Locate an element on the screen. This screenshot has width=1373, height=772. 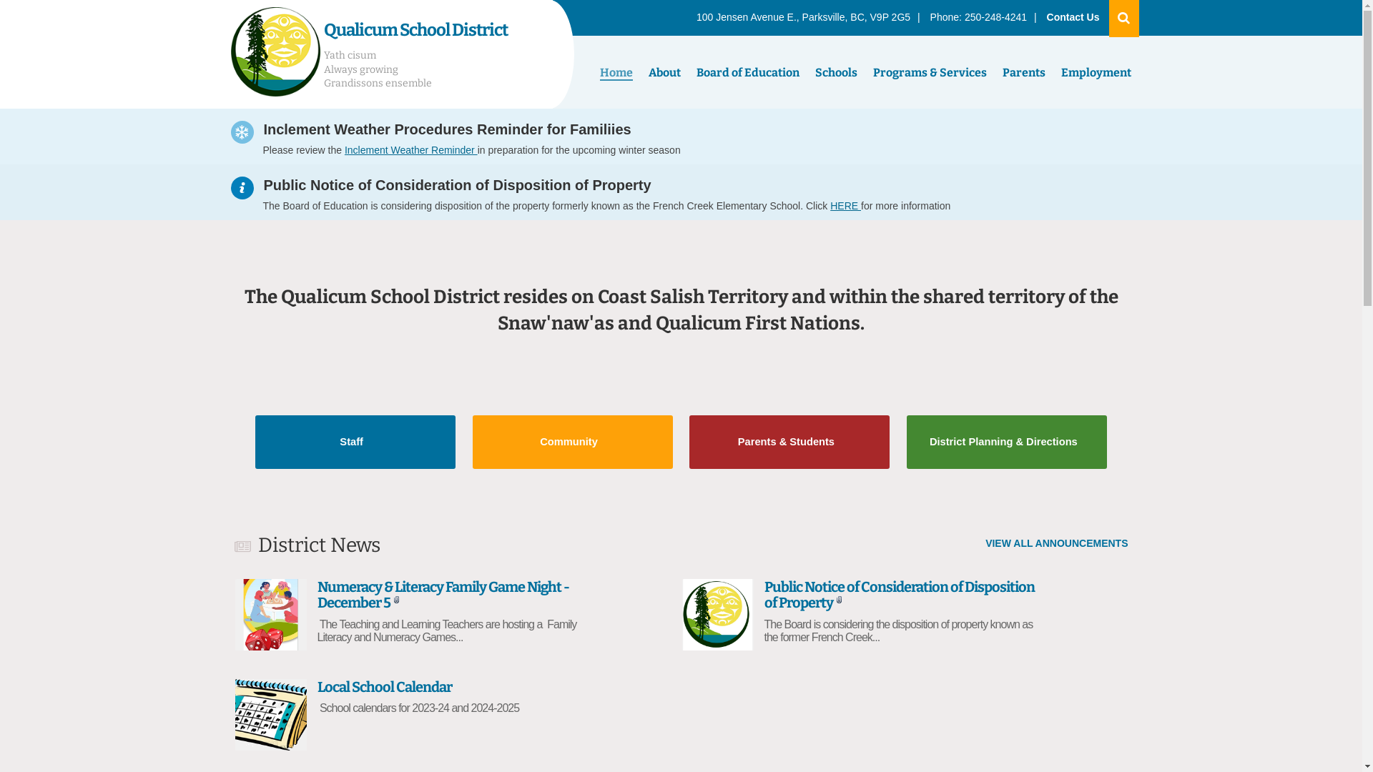
Contact Us is located at coordinates (1073, 17).